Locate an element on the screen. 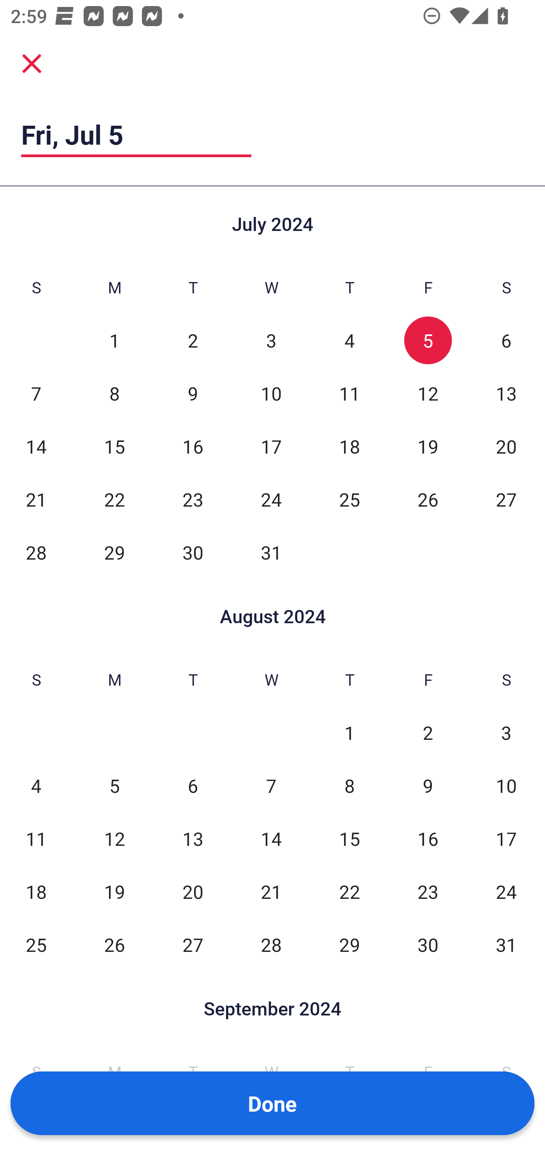  17 Sat, Aug 17, Not Selected is located at coordinates (506, 839).